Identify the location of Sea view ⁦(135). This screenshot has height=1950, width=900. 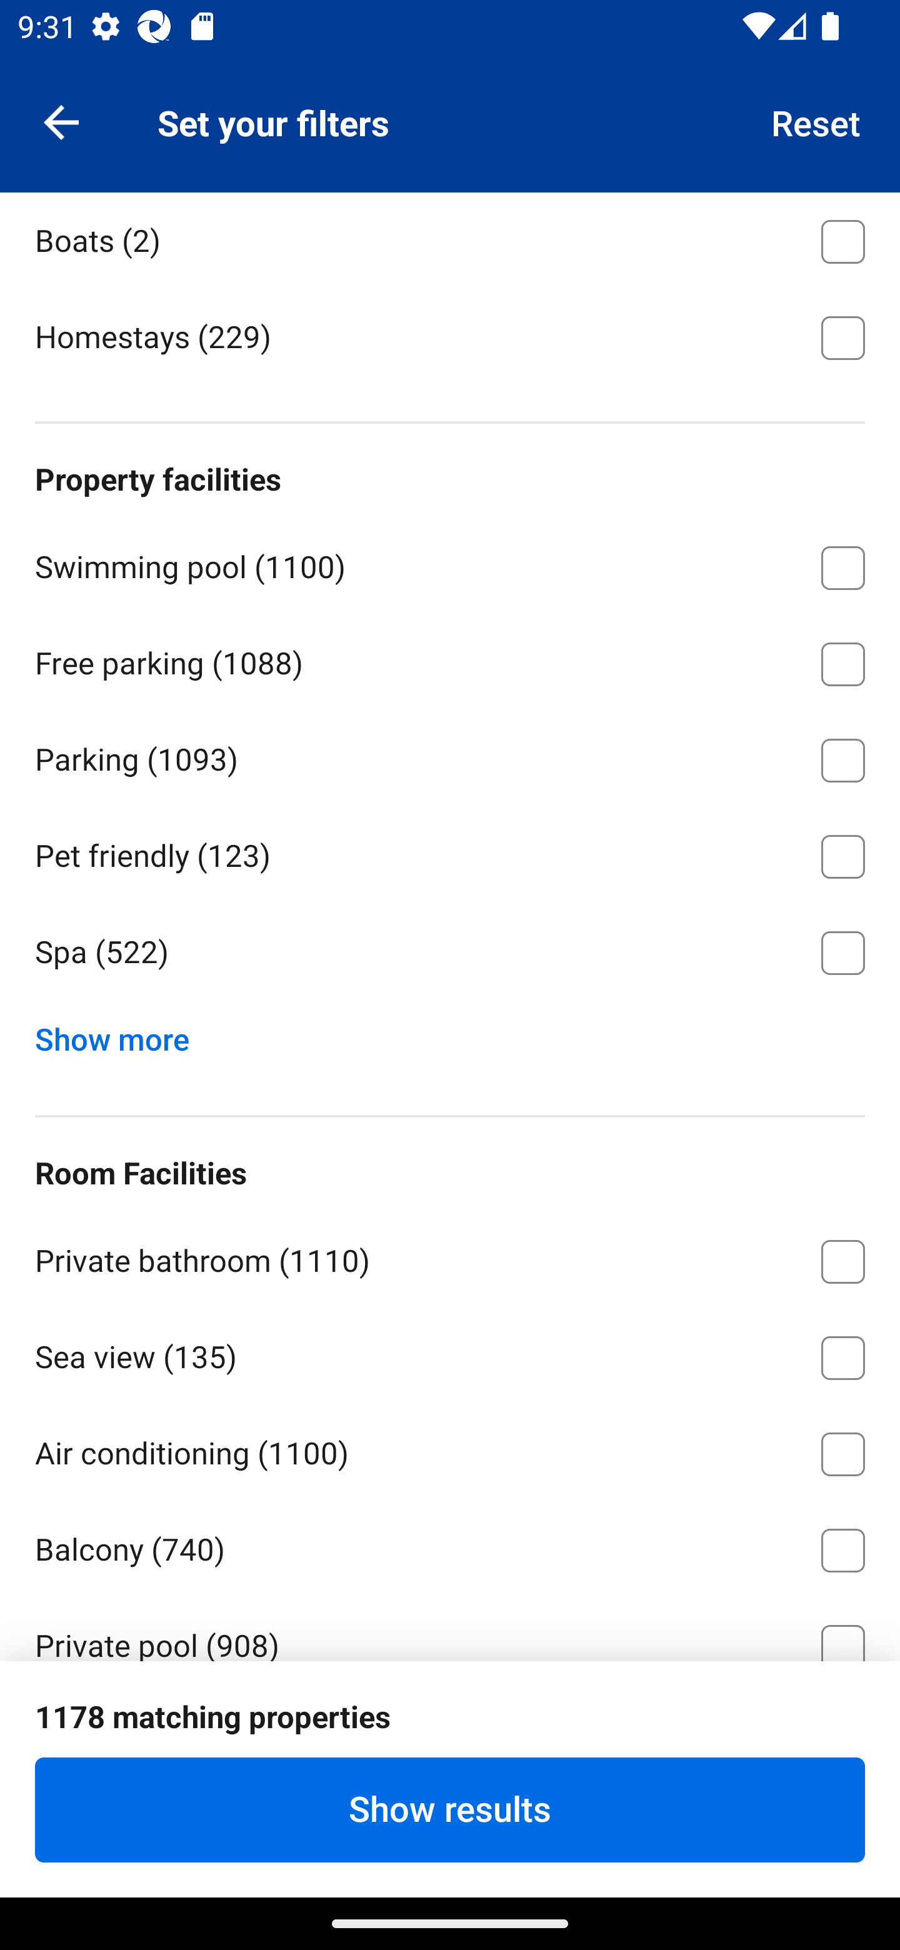
(450, 1354).